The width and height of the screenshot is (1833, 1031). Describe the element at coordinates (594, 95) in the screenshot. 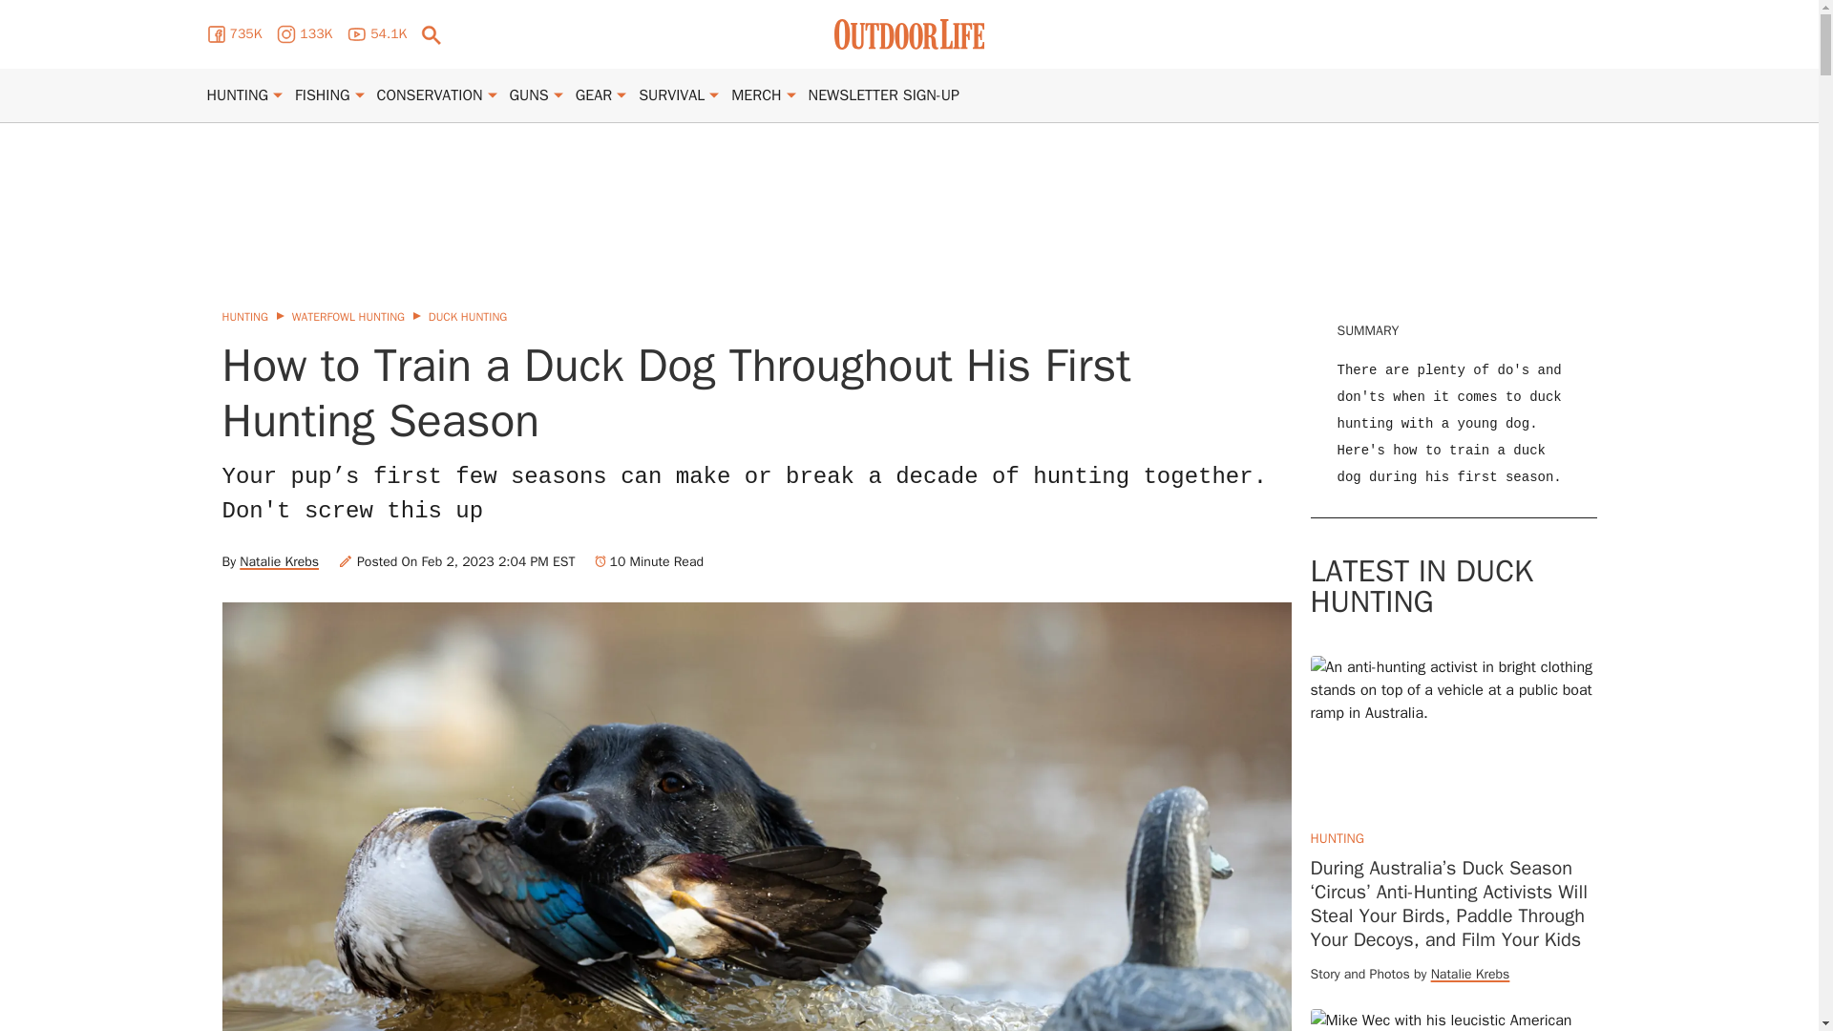

I see `Gear` at that location.